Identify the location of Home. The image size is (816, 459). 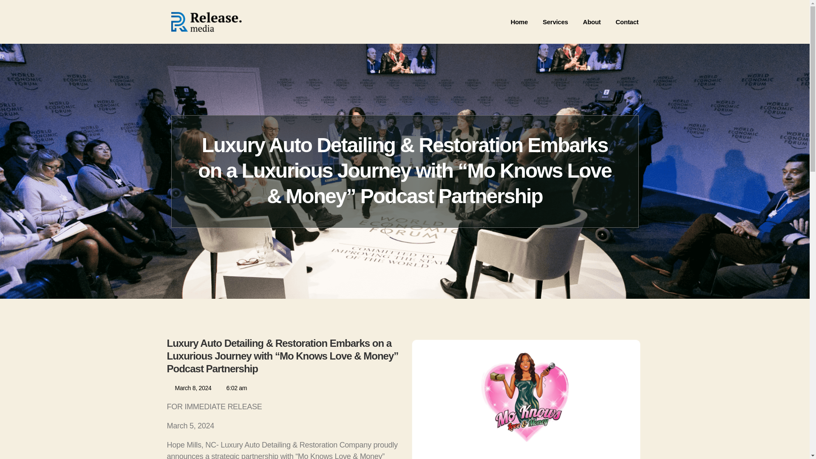
(519, 22).